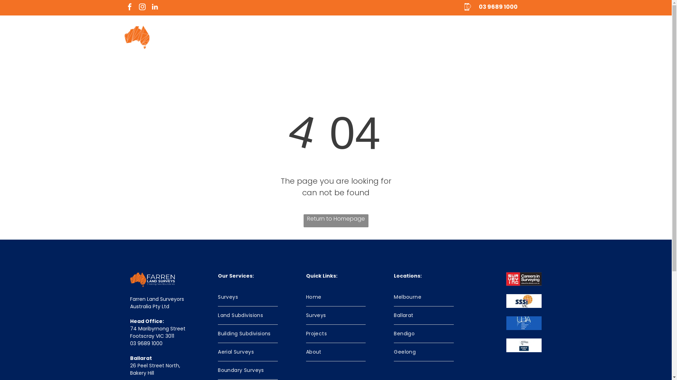 The width and height of the screenshot is (677, 380). I want to click on Building Subdivisions, so click(248, 334).